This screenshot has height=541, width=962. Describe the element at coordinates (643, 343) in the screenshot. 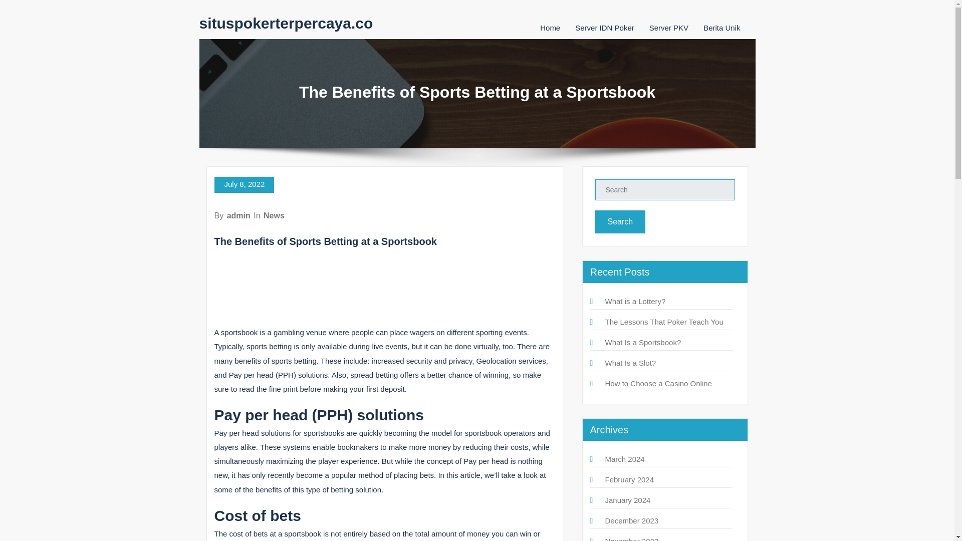

I see `What Is a Sportsbook?` at that location.